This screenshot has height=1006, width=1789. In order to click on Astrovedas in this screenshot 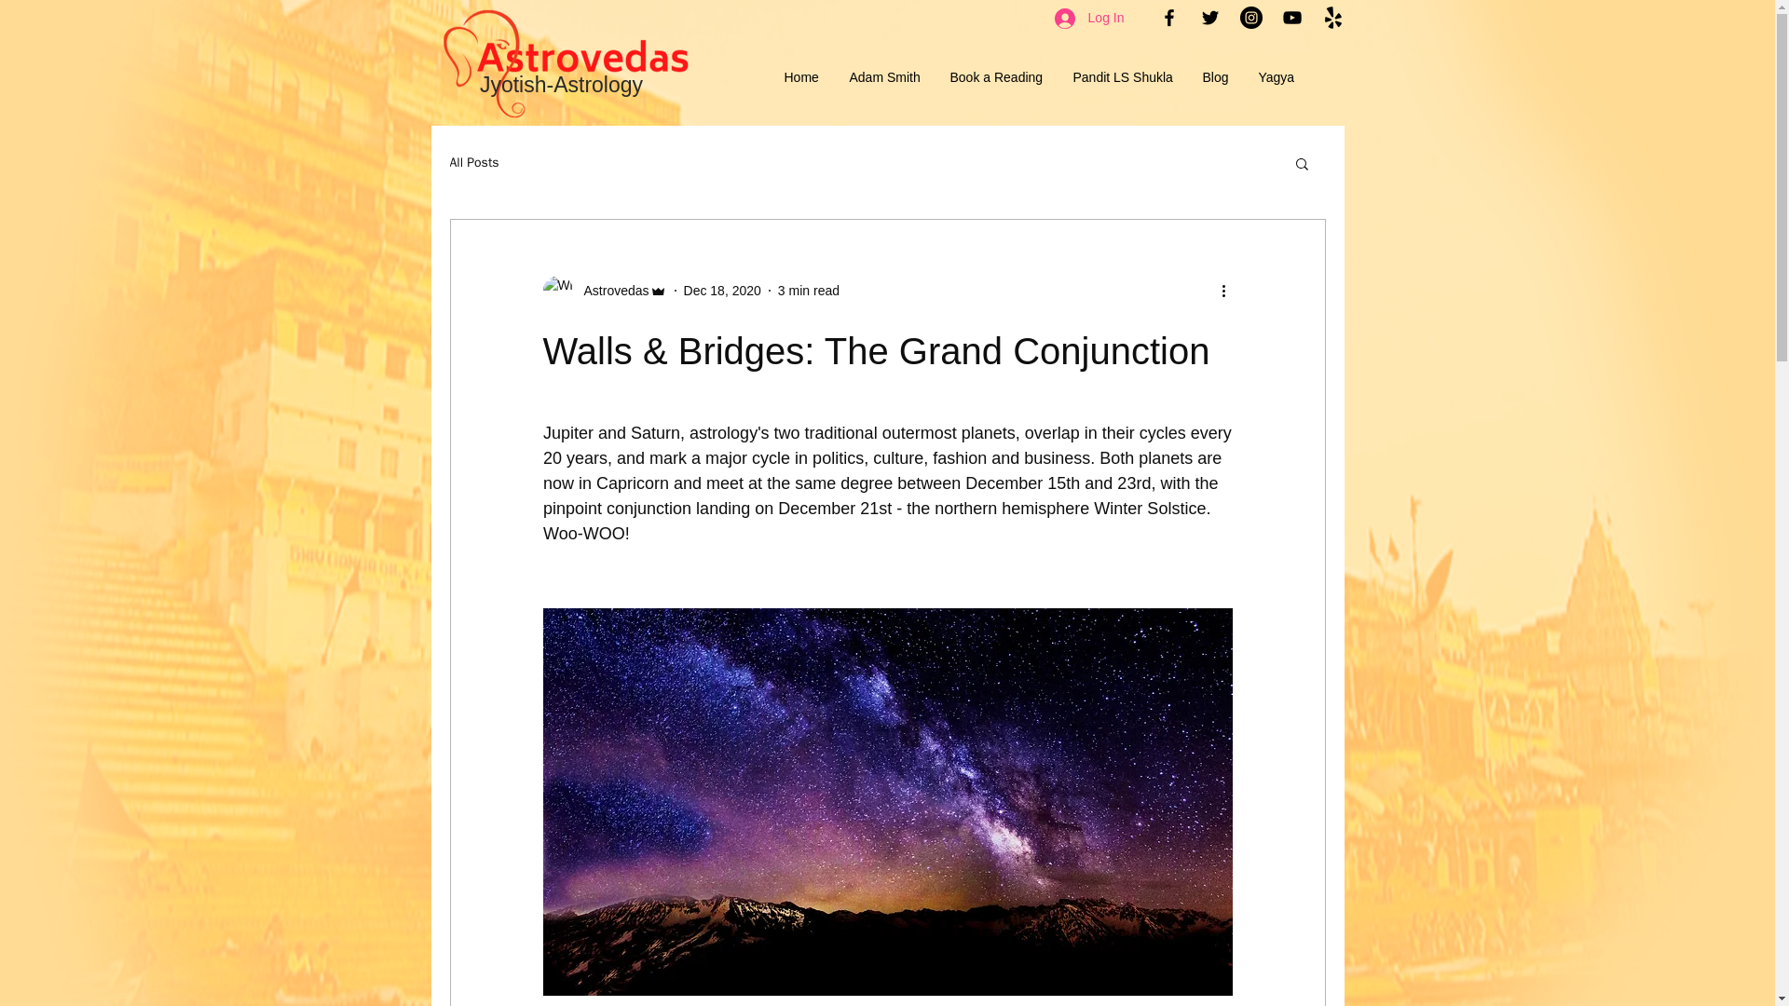, I will do `click(609, 291)`.